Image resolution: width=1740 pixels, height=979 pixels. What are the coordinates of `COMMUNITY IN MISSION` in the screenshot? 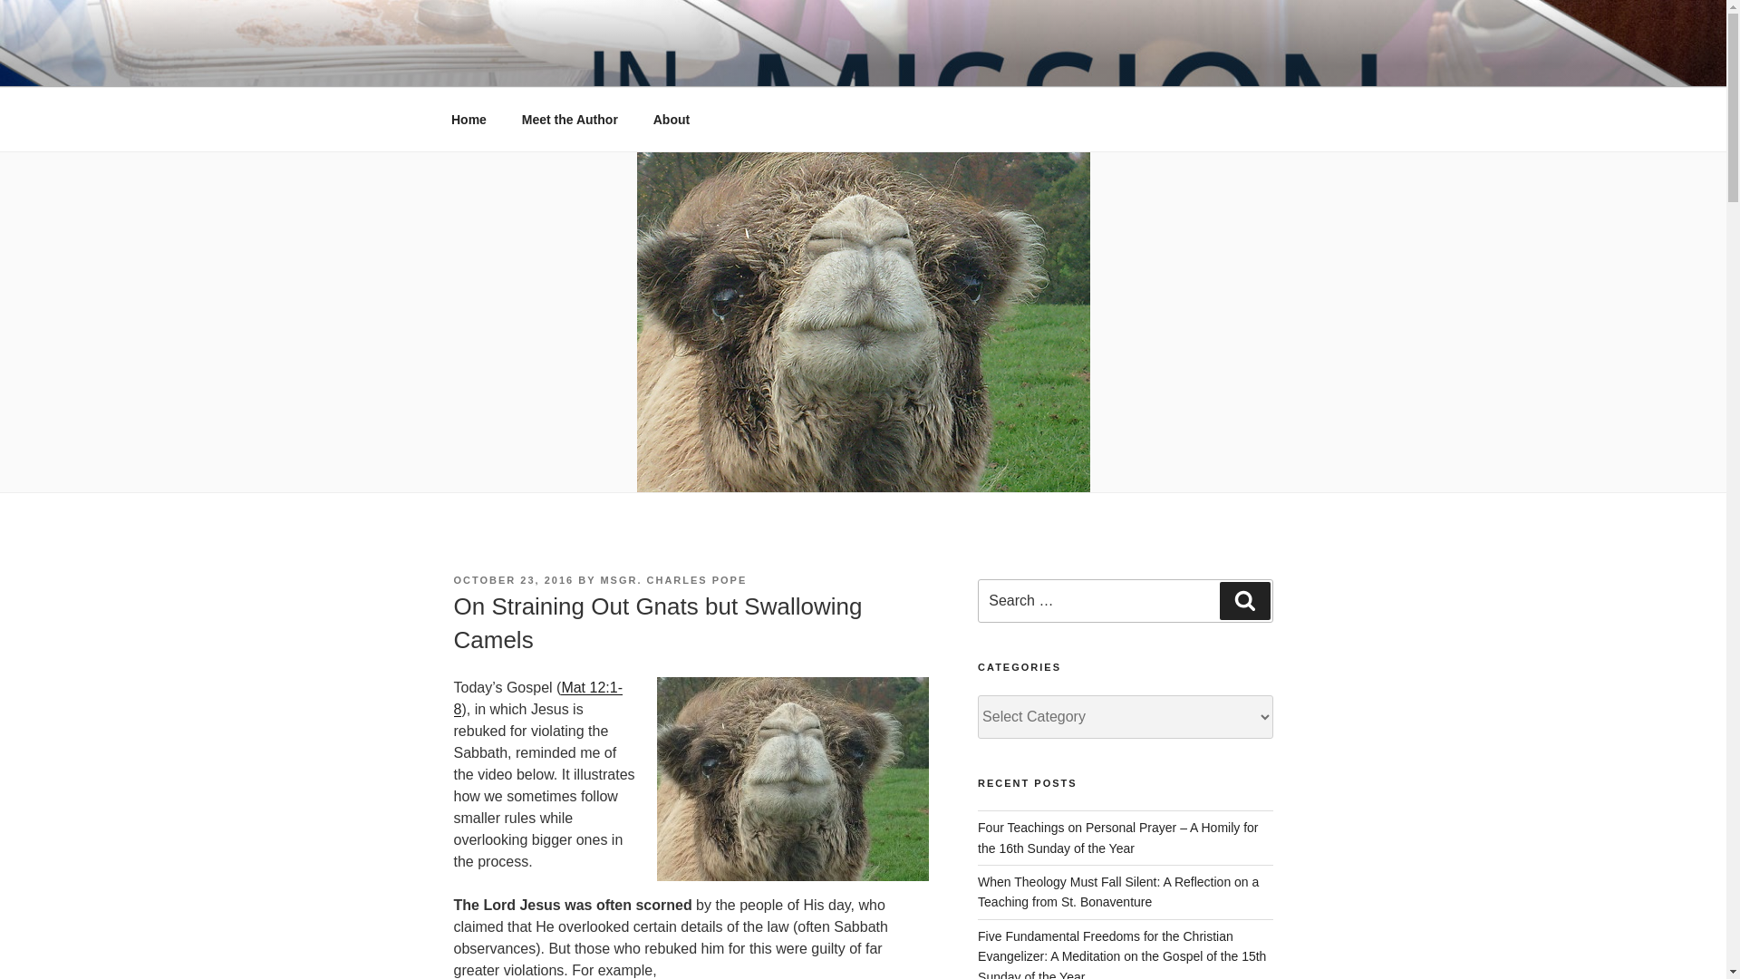 It's located at (672, 63).